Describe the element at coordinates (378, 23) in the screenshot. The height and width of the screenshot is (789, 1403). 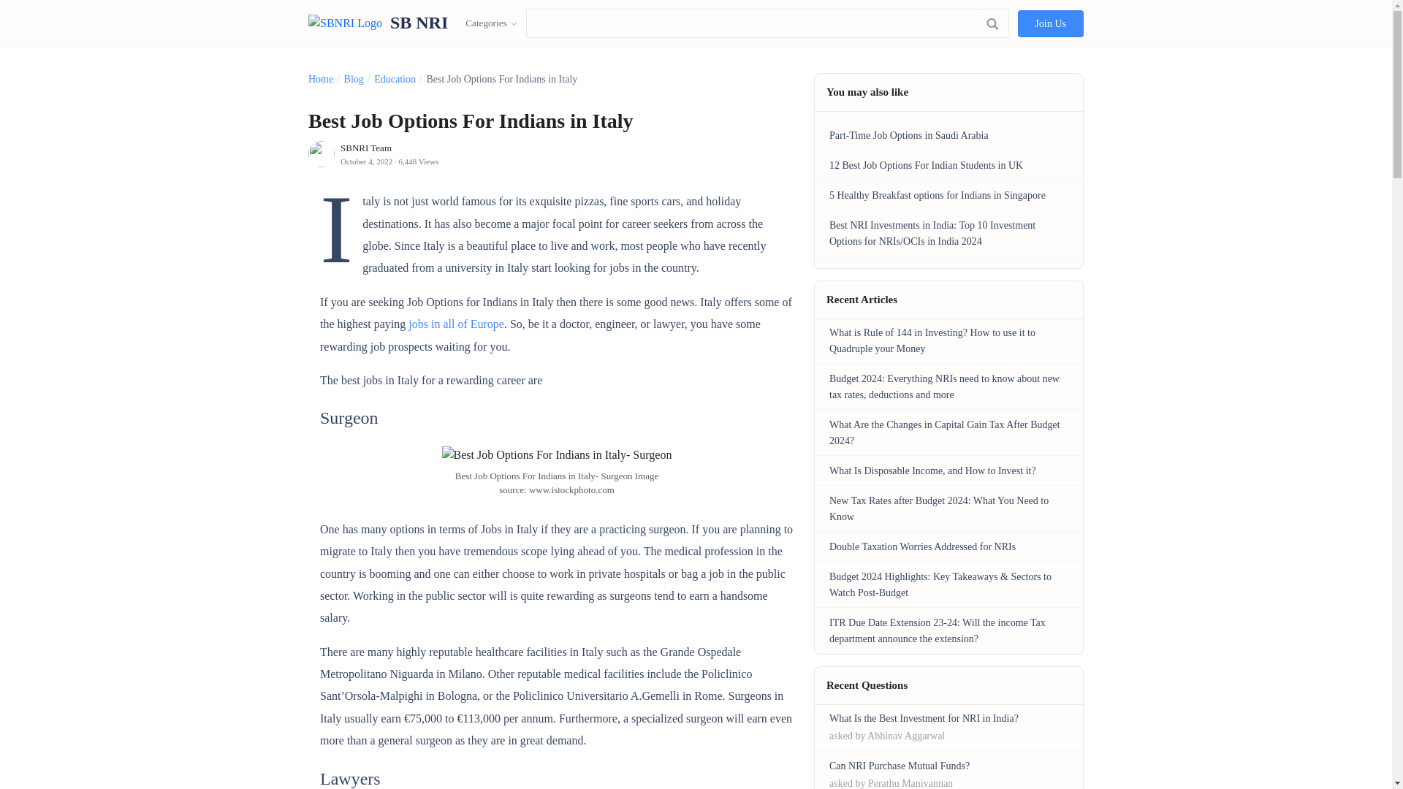
I see ` SB NRI` at that location.